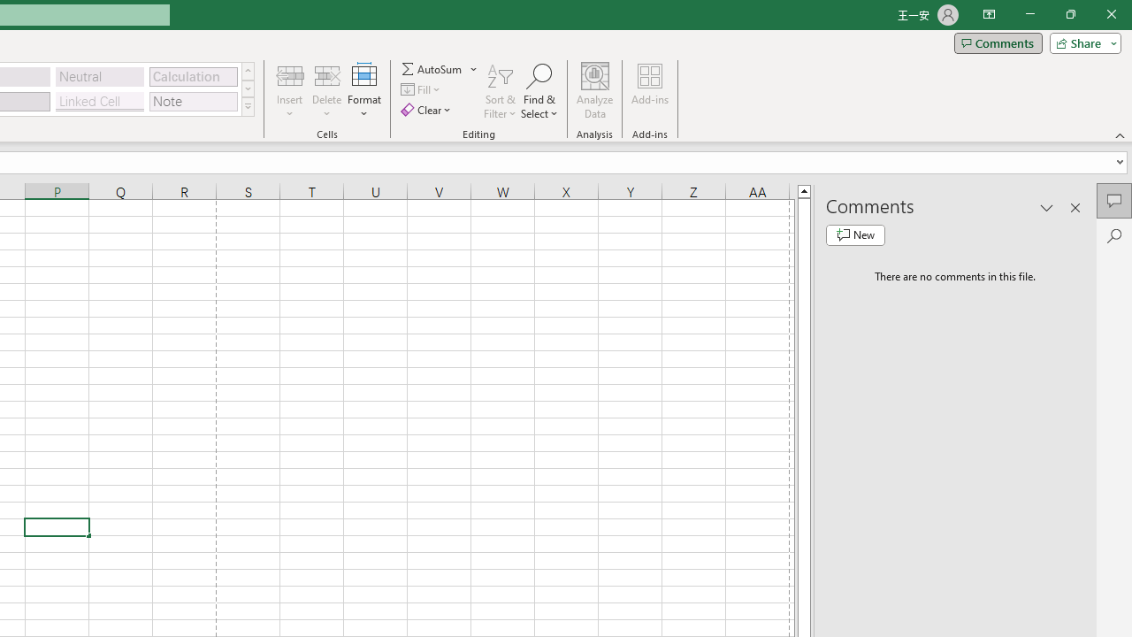  I want to click on New comment, so click(855, 235).